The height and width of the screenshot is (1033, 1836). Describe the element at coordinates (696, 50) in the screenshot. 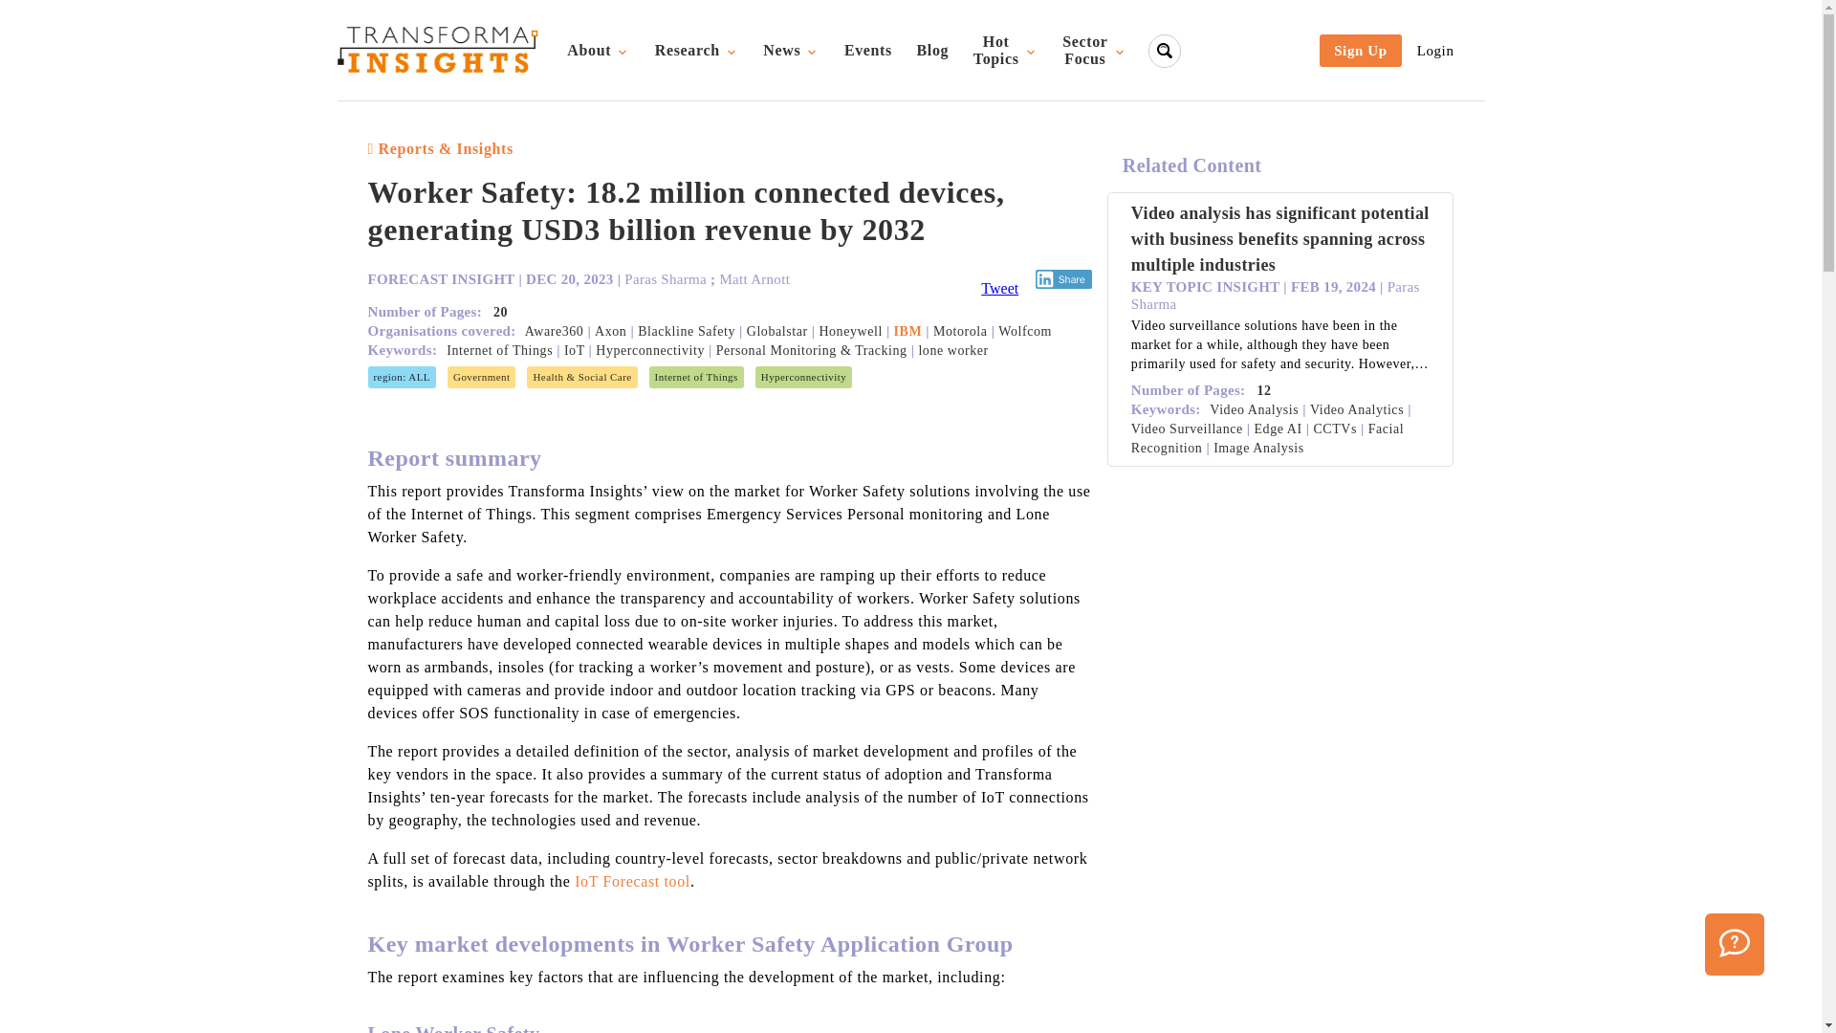

I see `News` at that location.